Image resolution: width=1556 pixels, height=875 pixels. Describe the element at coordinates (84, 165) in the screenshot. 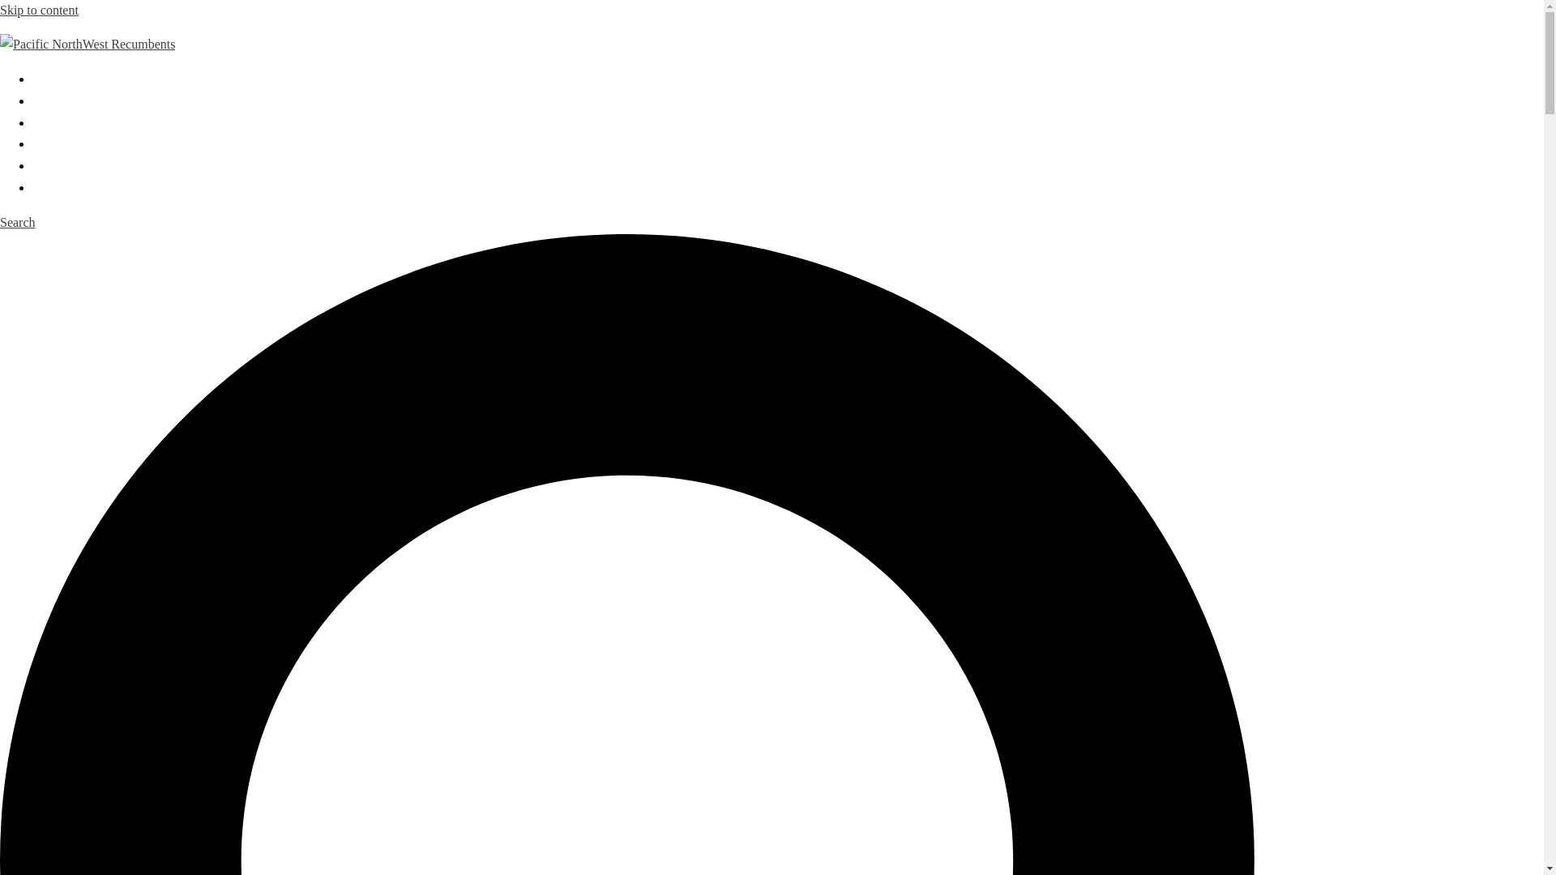

I see `Links to Other Sites` at that location.